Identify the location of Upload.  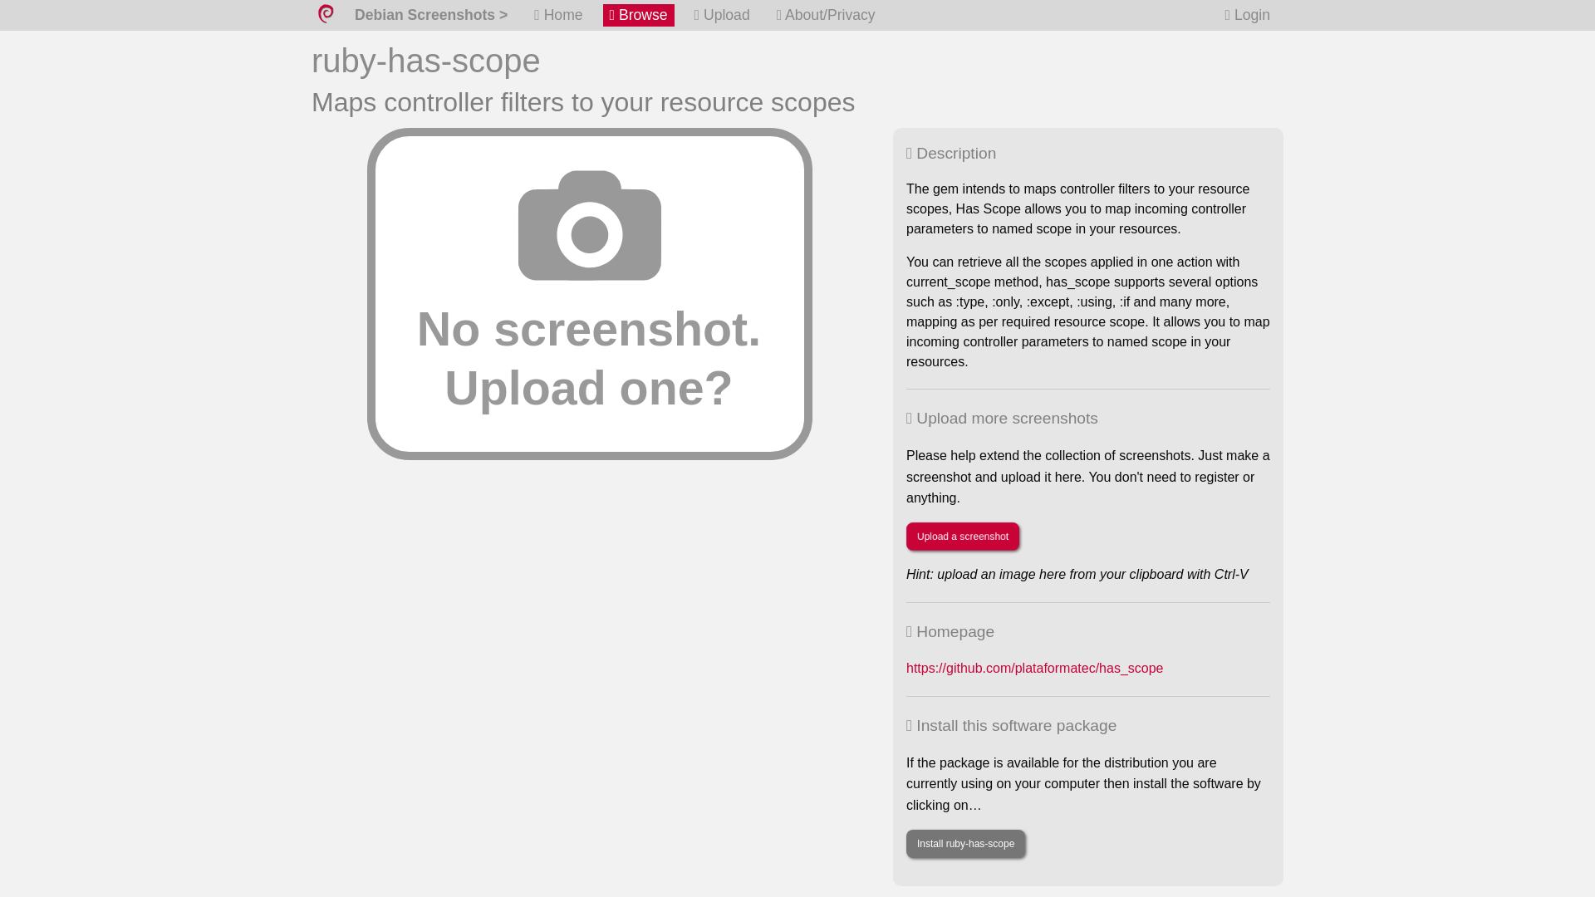
(721, 15).